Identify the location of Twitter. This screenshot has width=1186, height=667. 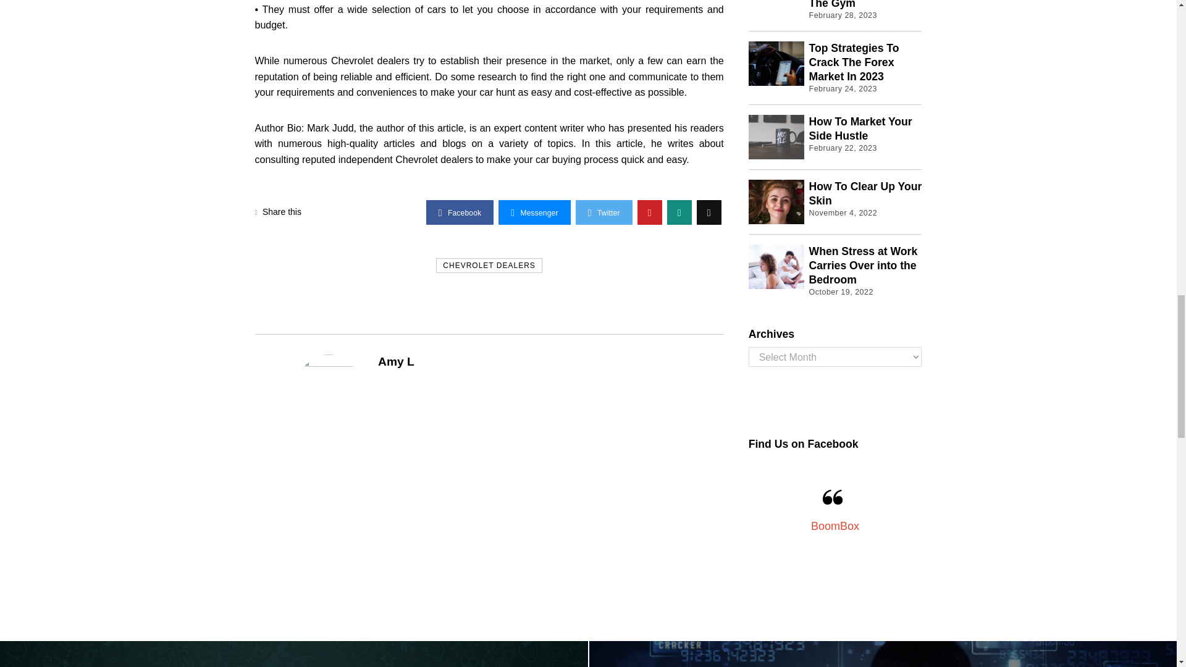
(604, 212).